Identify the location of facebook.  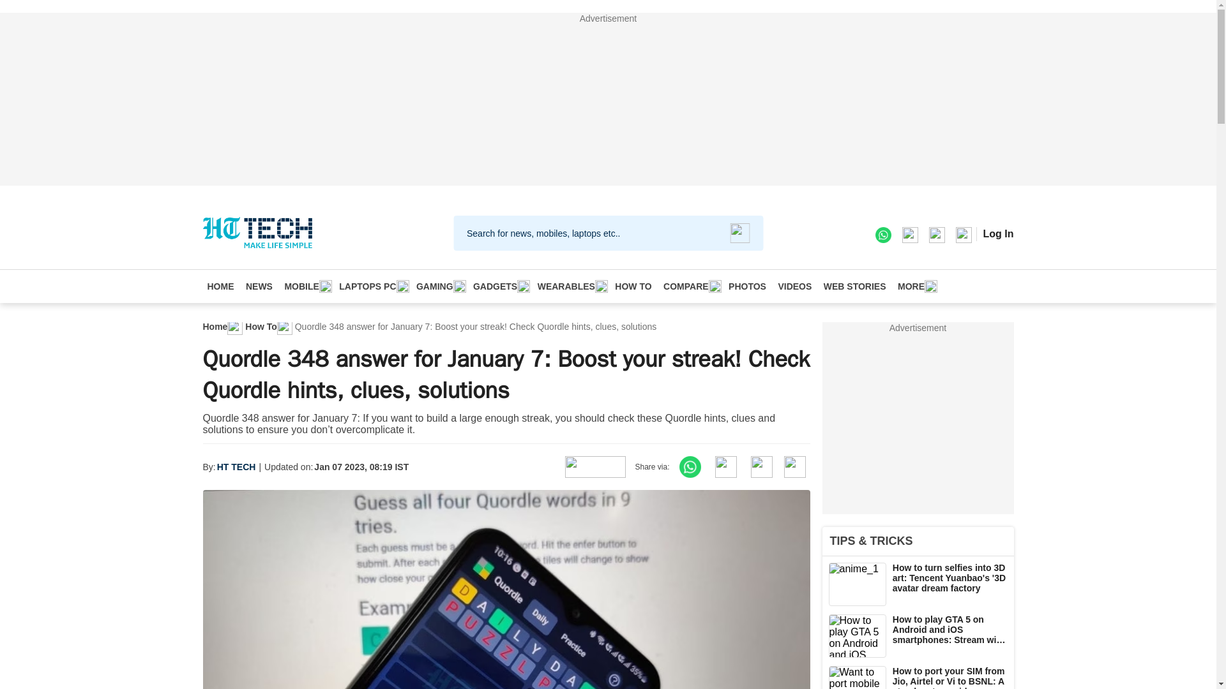
(909, 234).